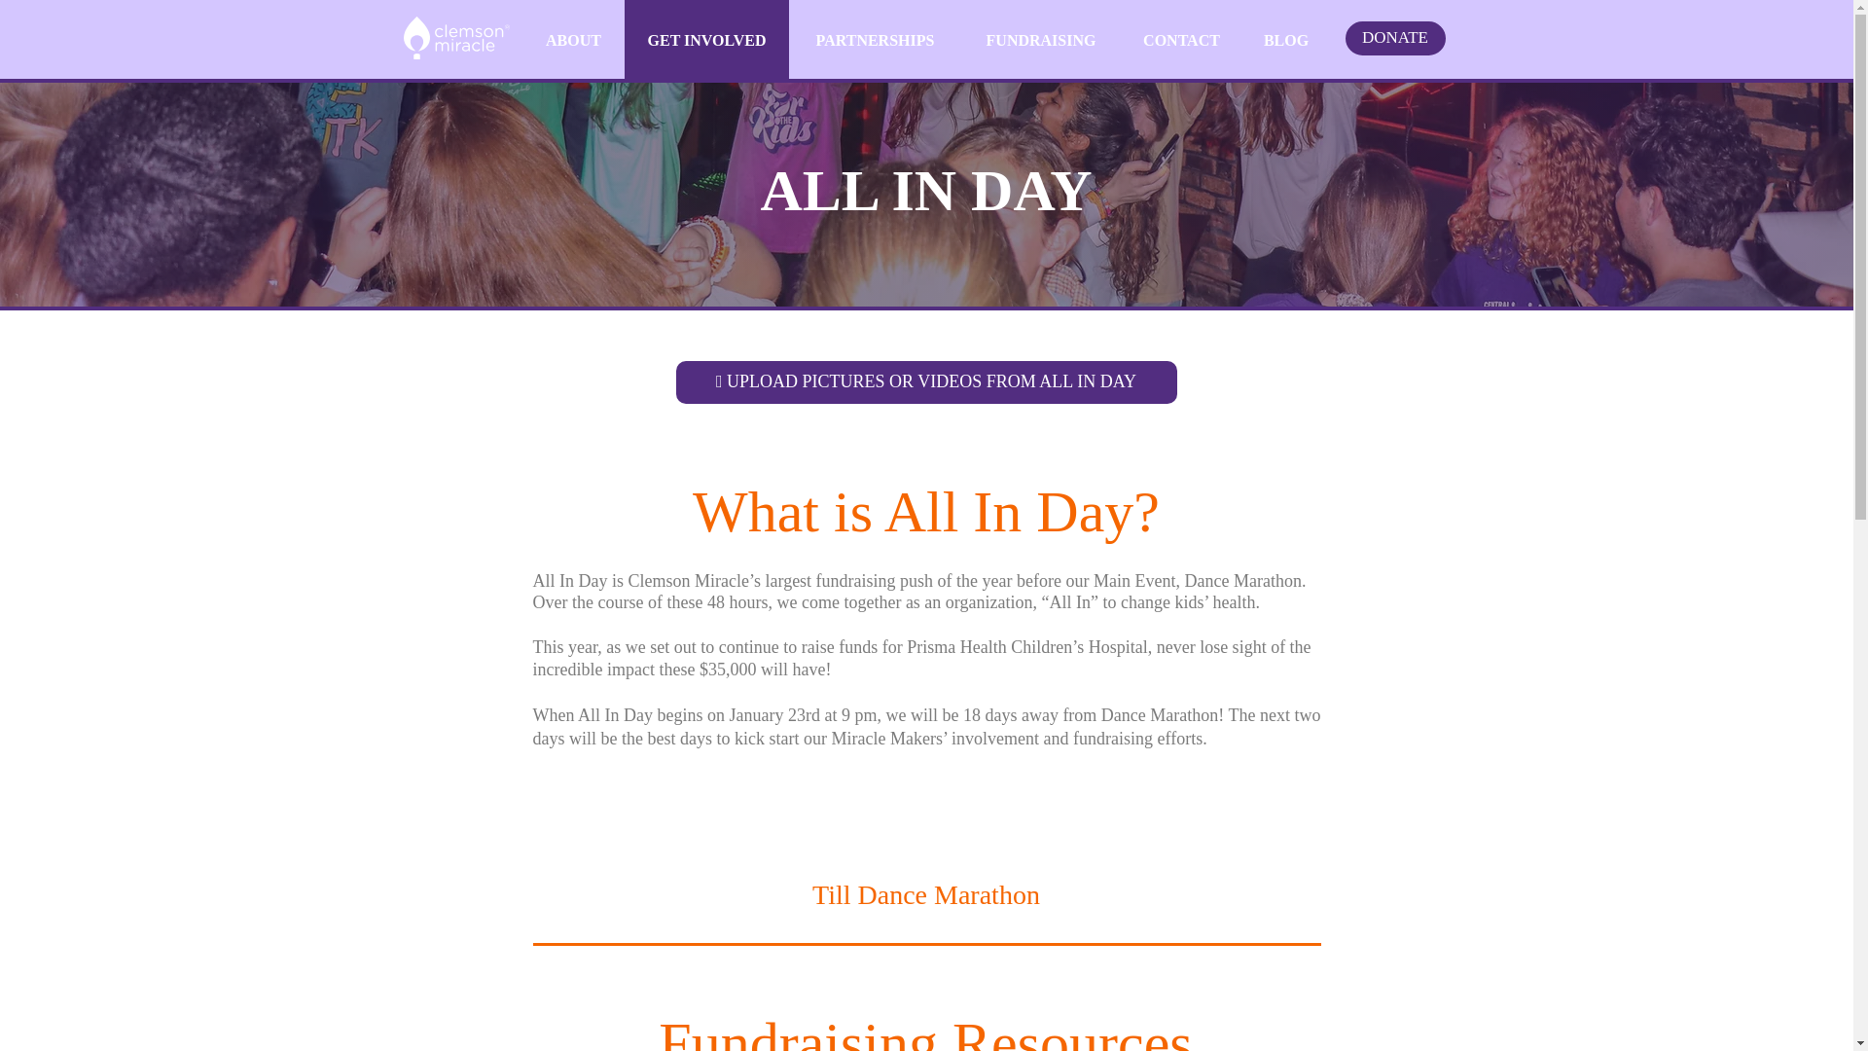 The height and width of the screenshot is (1051, 1868). I want to click on FUNDRAISING, so click(1041, 41).